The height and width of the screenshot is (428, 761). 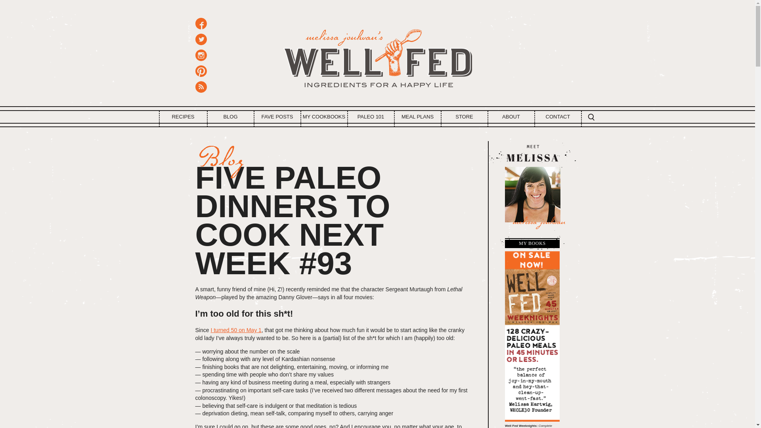 I want to click on STORE, so click(x=465, y=117).